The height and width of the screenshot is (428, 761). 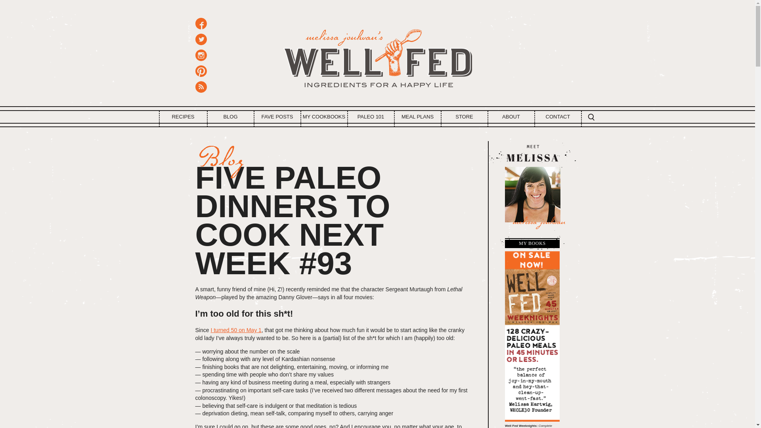 I want to click on STORE, so click(x=465, y=117).